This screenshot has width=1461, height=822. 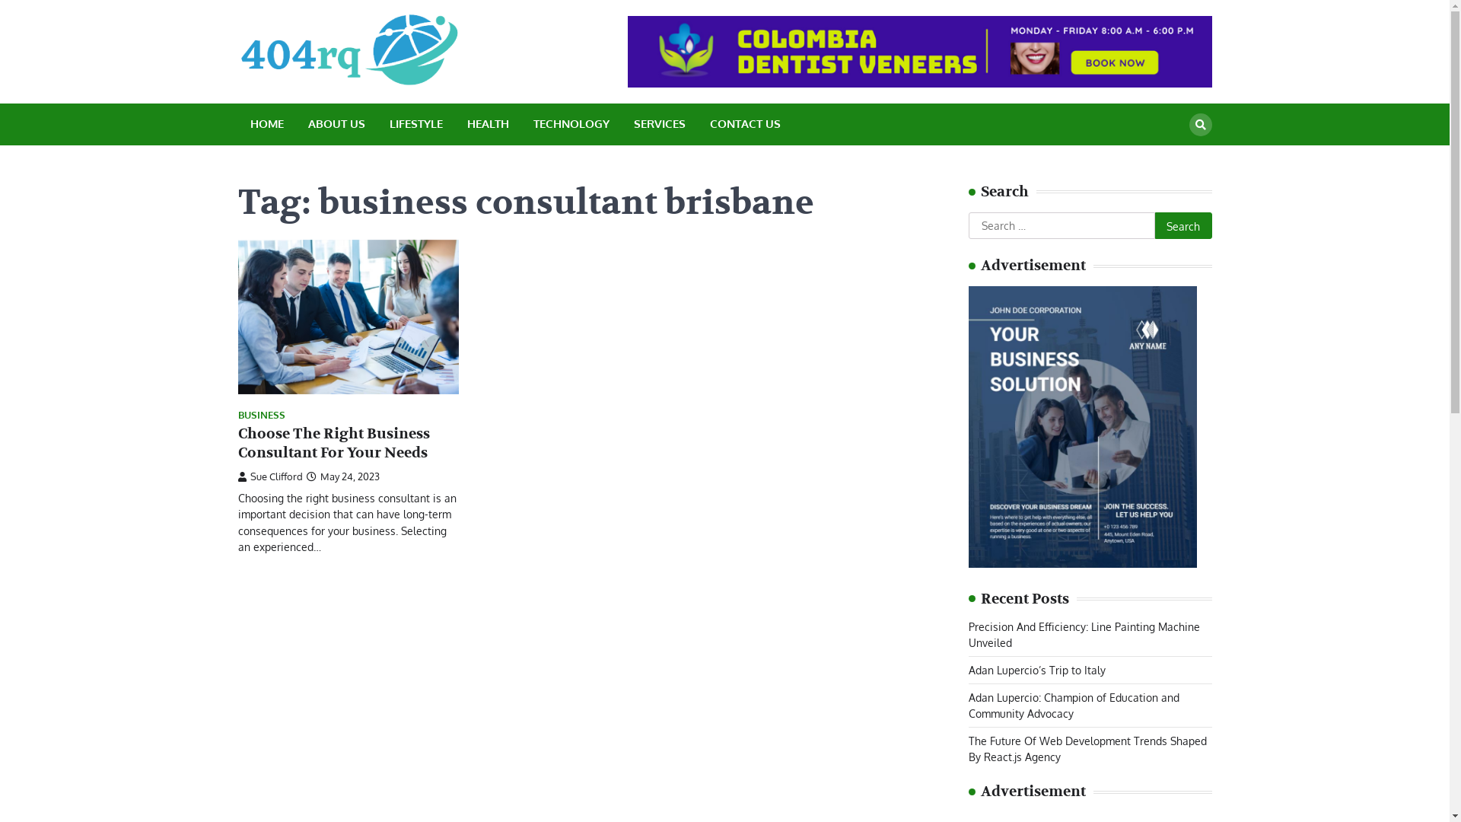 What do you see at coordinates (269, 476) in the screenshot?
I see `Sue Clifford` at bounding box center [269, 476].